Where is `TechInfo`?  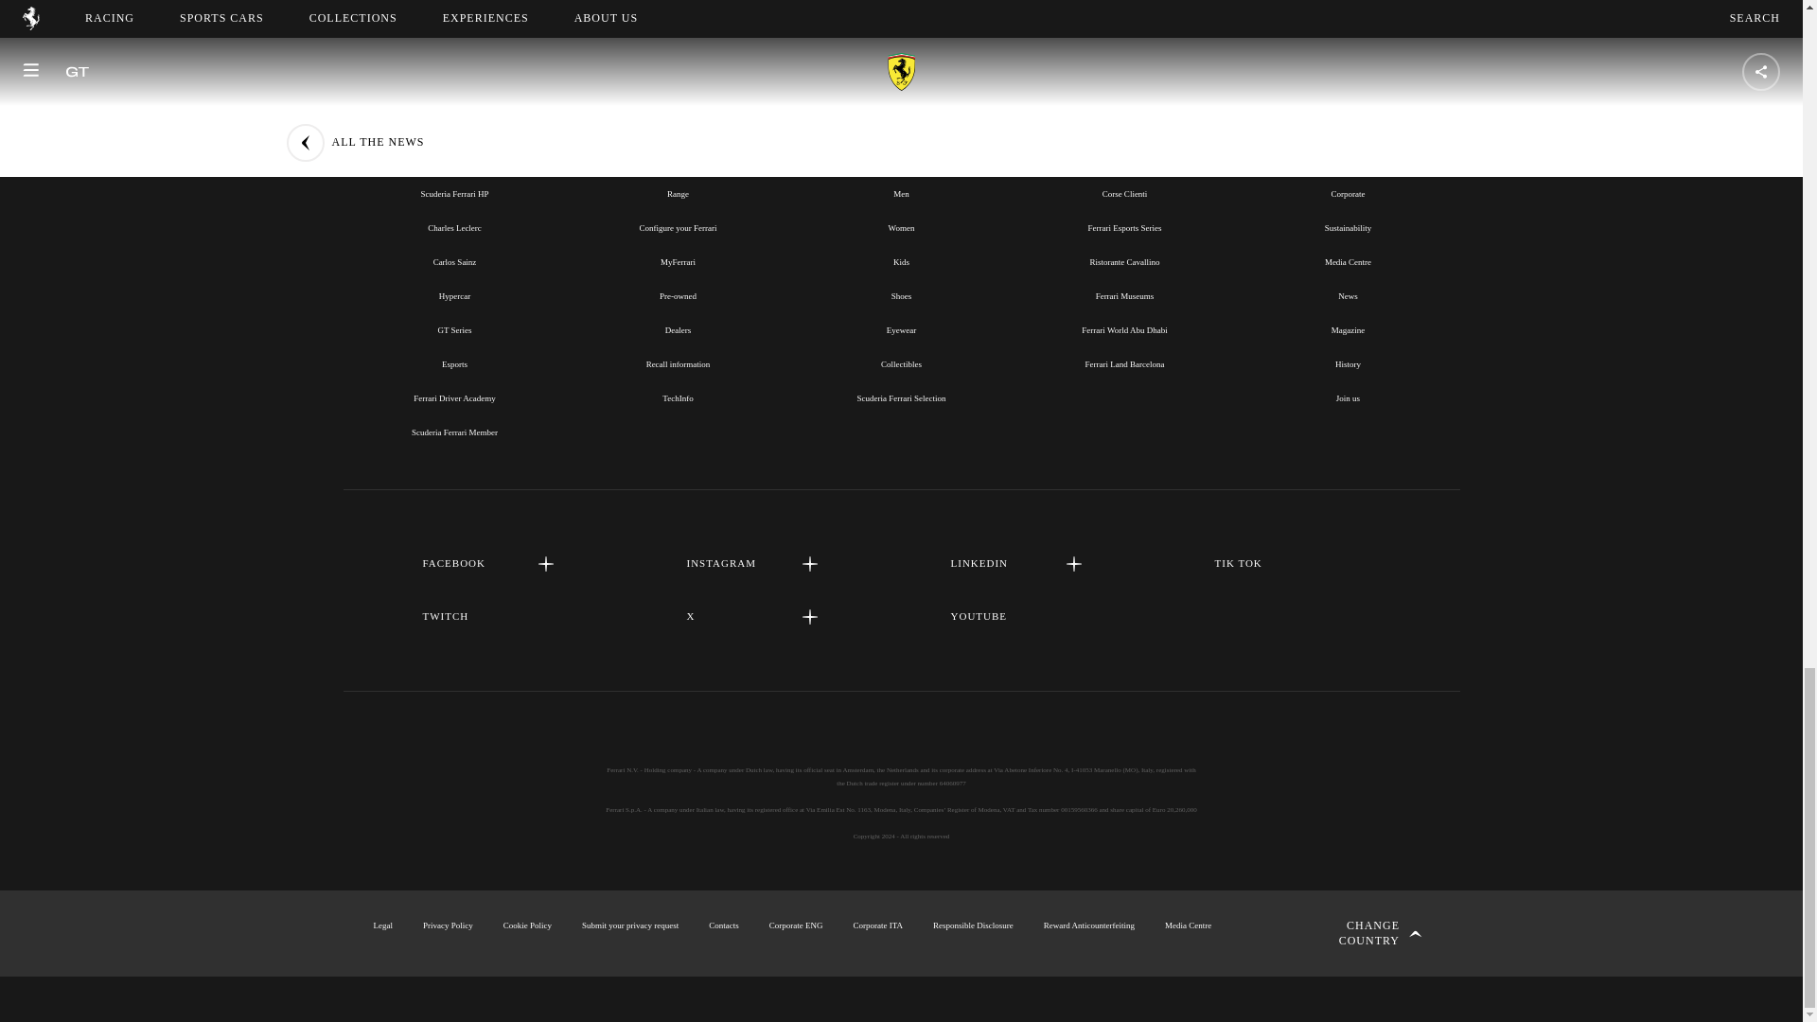
TechInfo is located at coordinates (678, 397).